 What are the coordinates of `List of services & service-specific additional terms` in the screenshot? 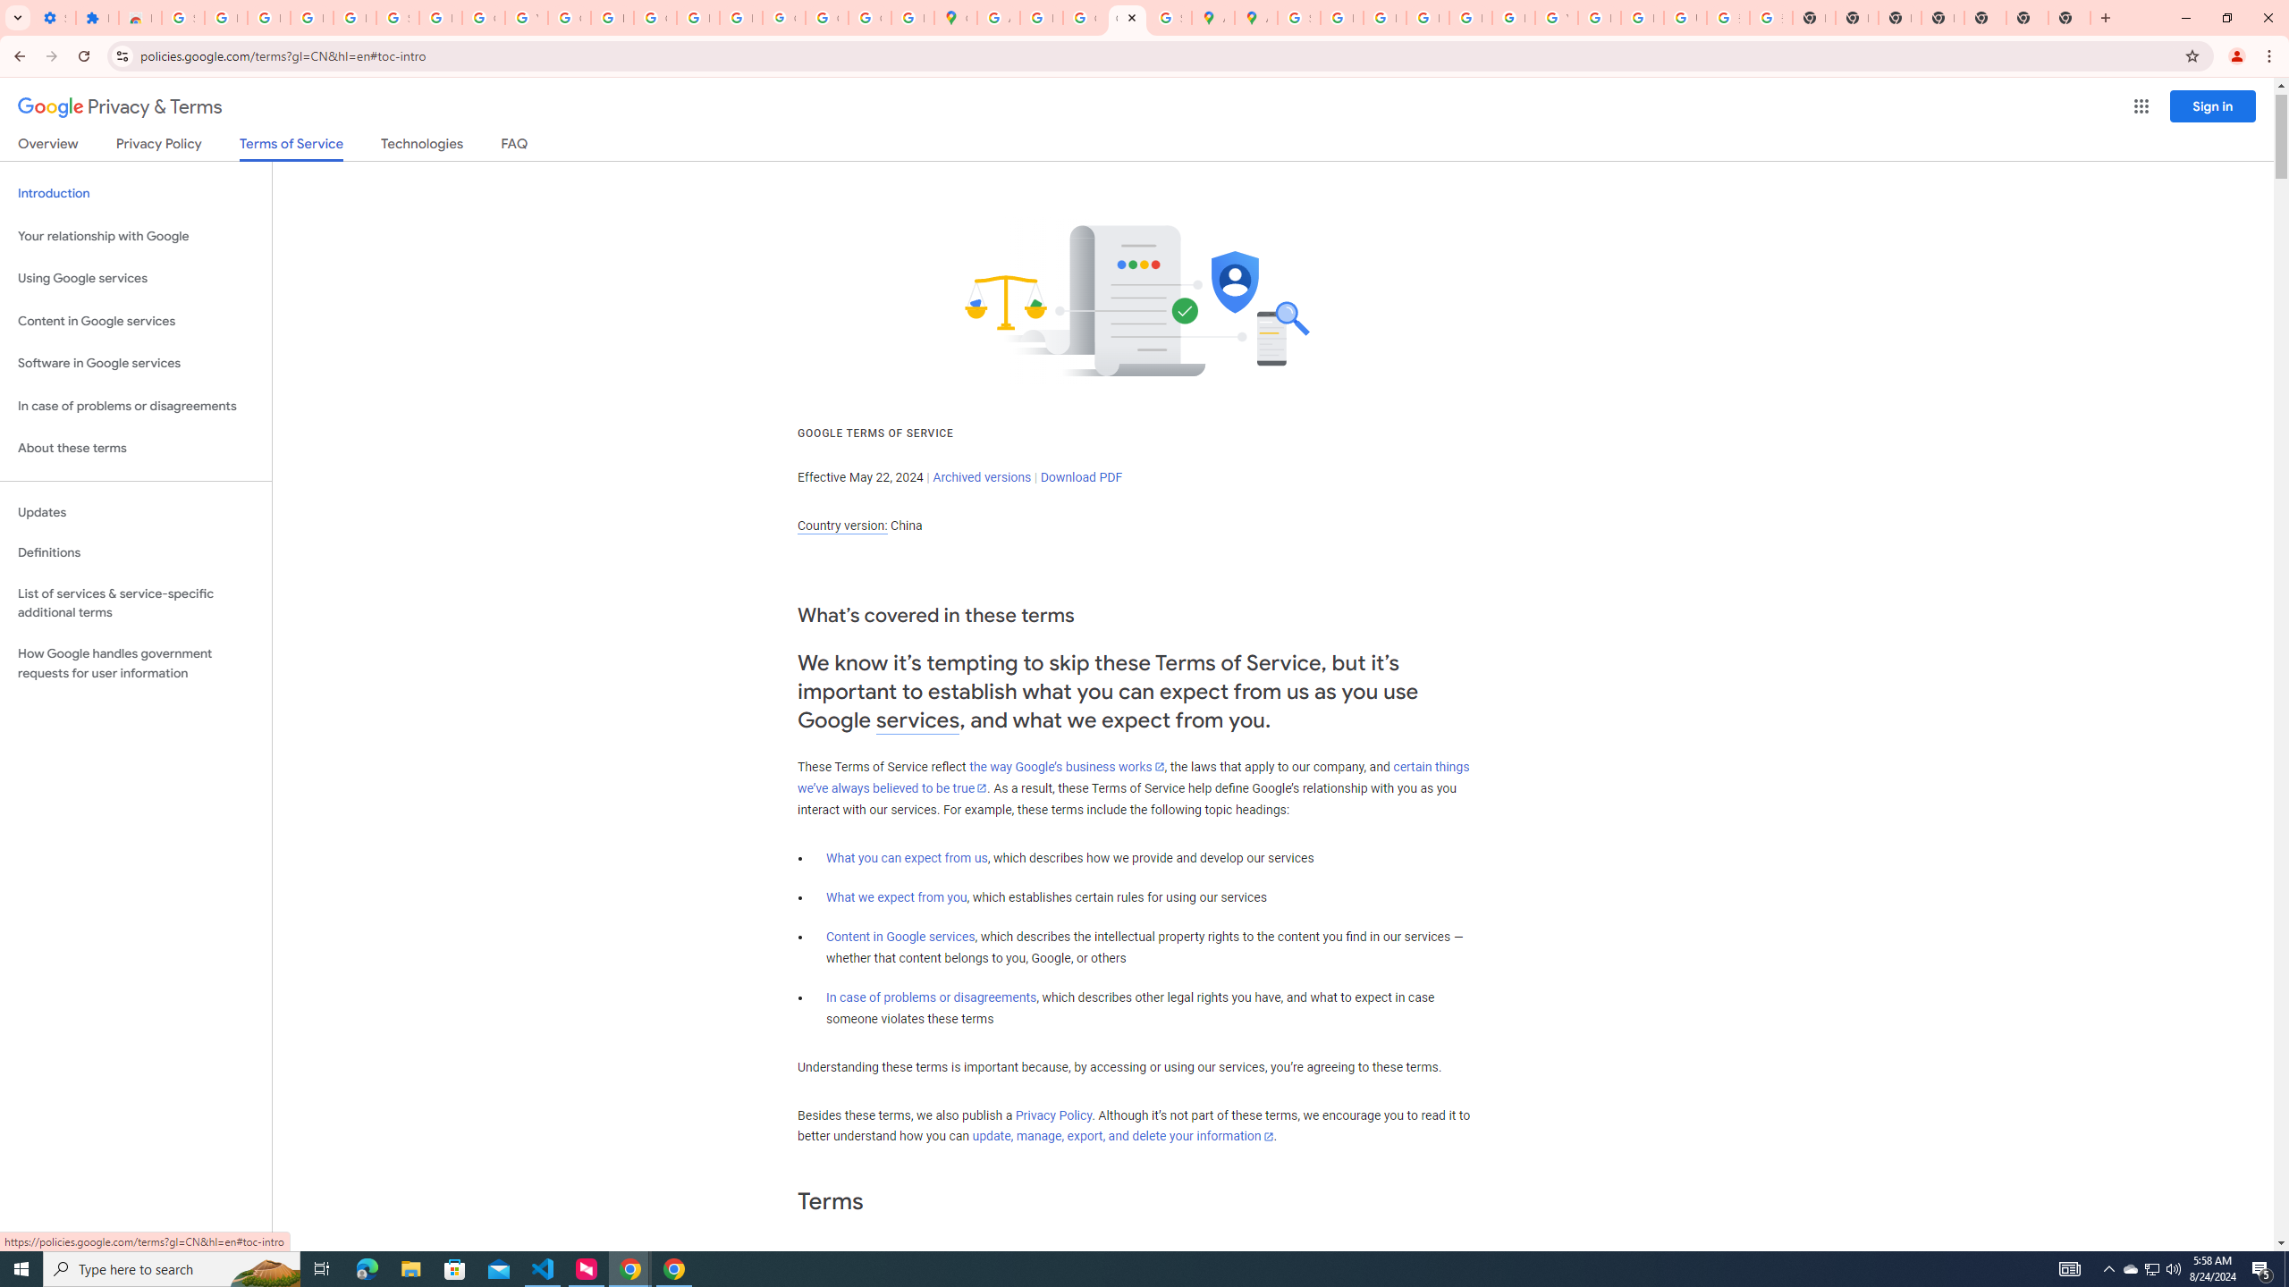 It's located at (136, 602).